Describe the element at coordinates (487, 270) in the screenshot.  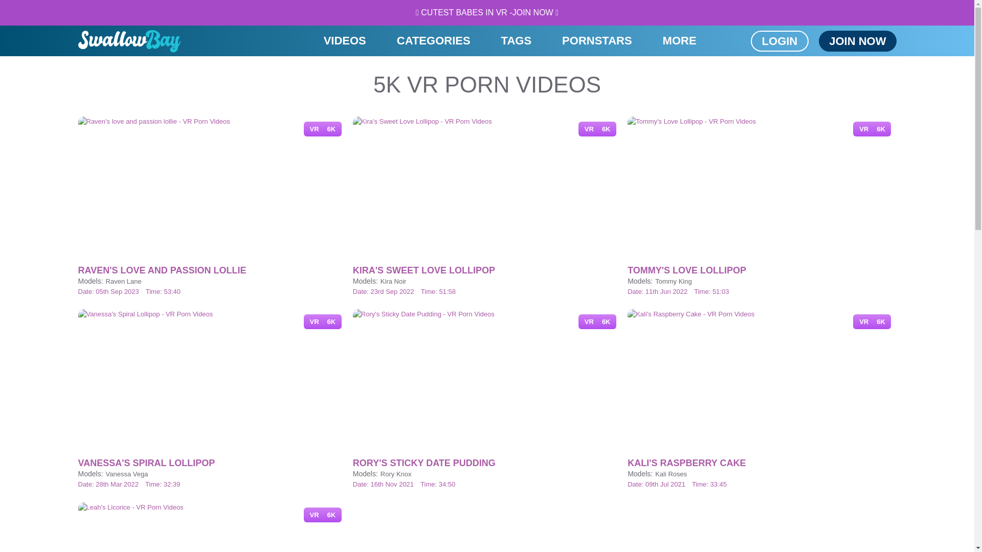
I see `KIRA'S SWEET LOVE LOLLIPOP` at that location.